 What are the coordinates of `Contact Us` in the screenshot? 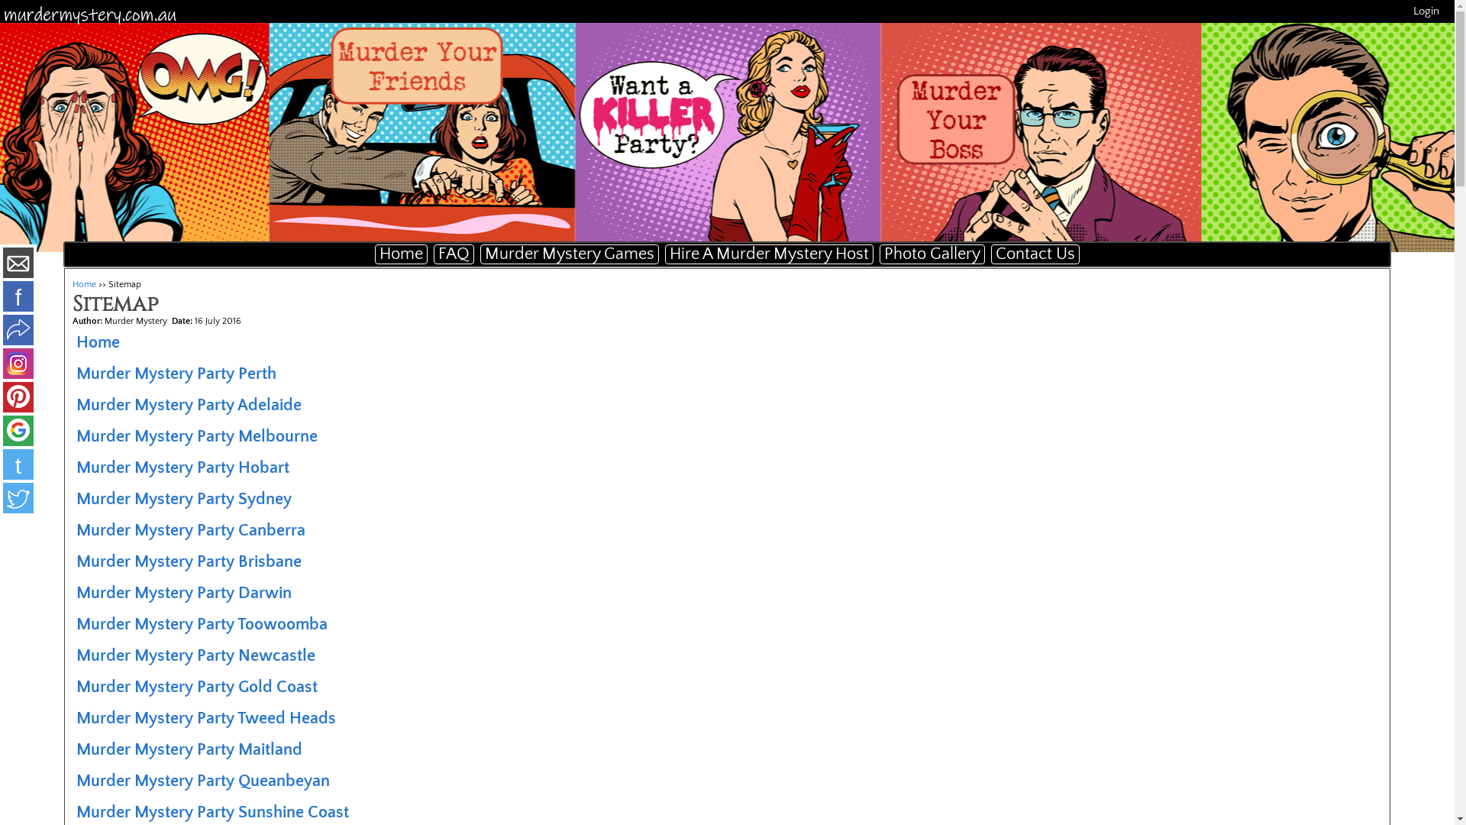 It's located at (1035, 254).